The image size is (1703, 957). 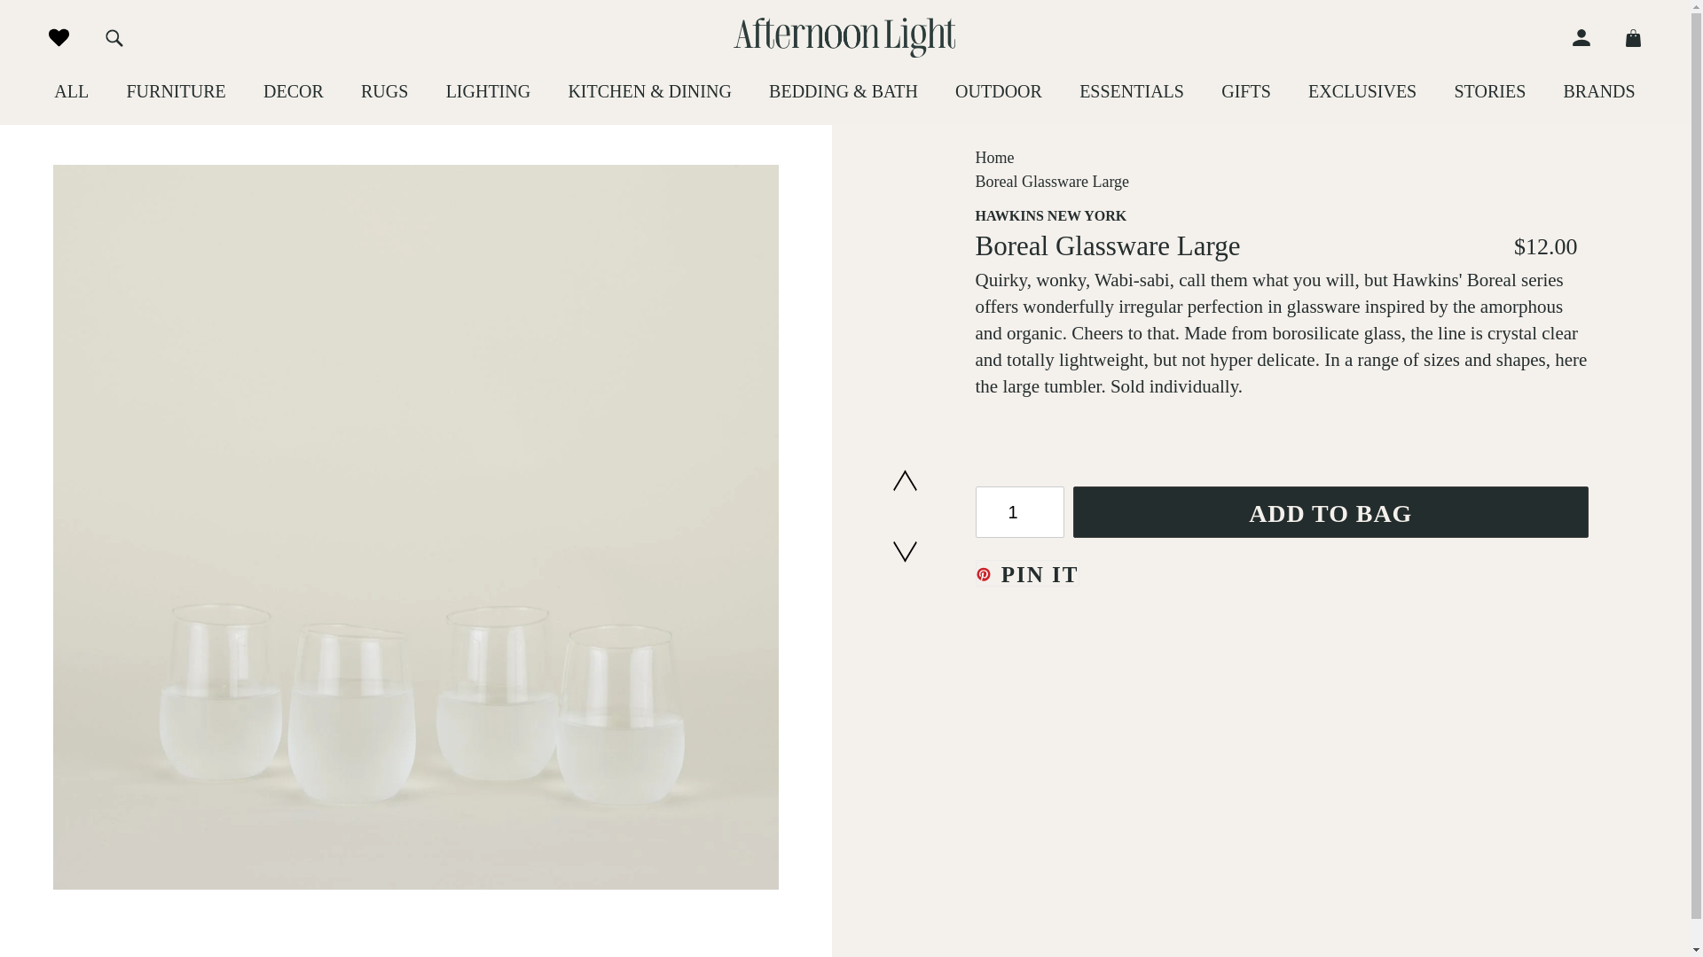 I want to click on FURNITURE, so click(x=176, y=90).